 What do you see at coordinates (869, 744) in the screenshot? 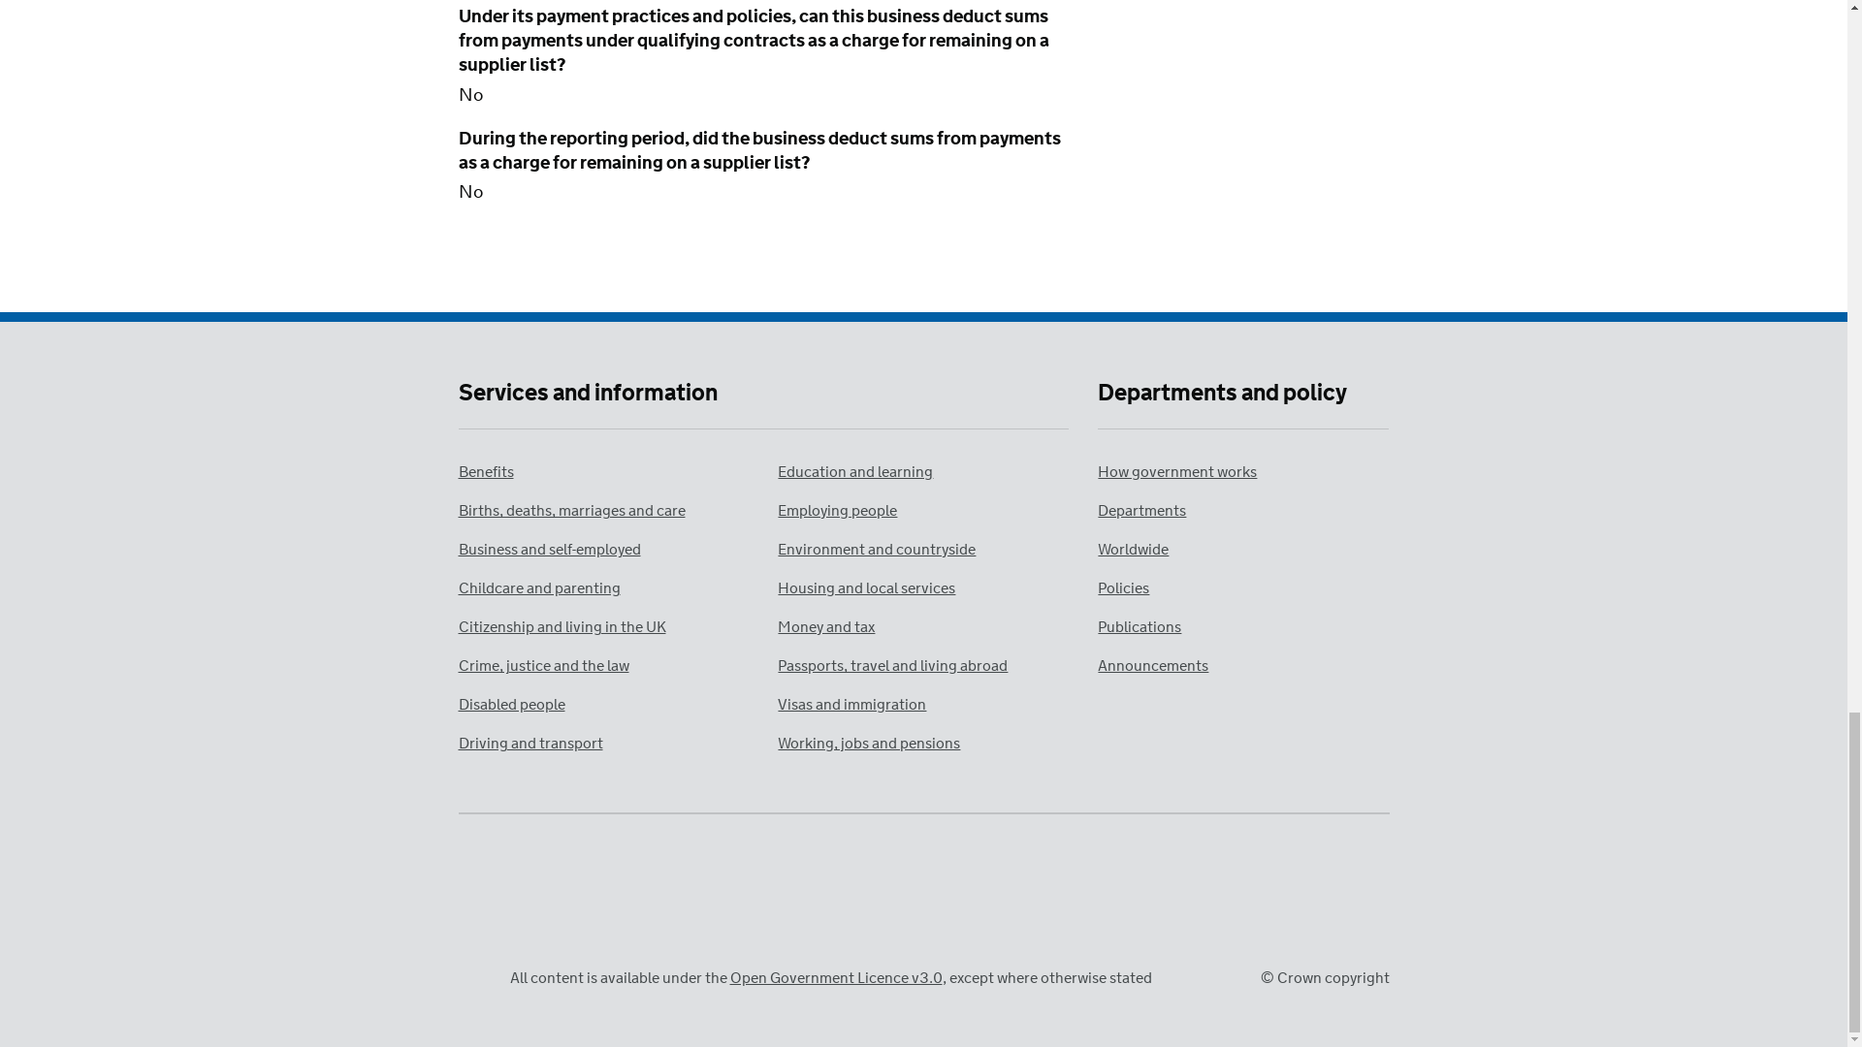
I see `Working, jobs and pensions` at bounding box center [869, 744].